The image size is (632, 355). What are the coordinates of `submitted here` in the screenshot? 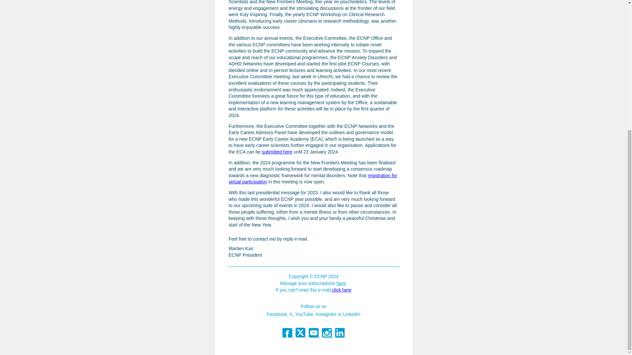 It's located at (277, 152).